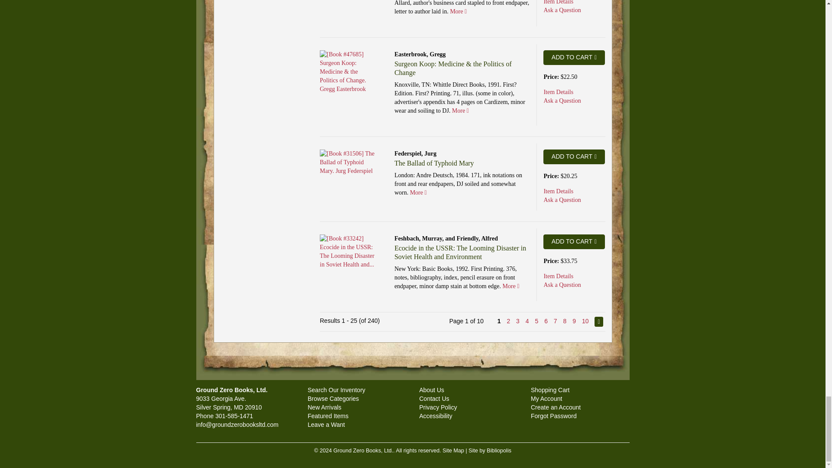 The height and width of the screenshot is (468, 832). Describe the element at coordinates (490, 450) in the screenshot. I see `Site by Bibliopolis` at that location.